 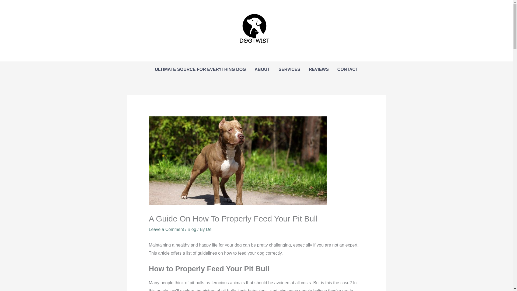 What do you see at coordinates (209, 229) in the screenshot?
I see `View all posts by Dell` at bounding box center [209, 229].